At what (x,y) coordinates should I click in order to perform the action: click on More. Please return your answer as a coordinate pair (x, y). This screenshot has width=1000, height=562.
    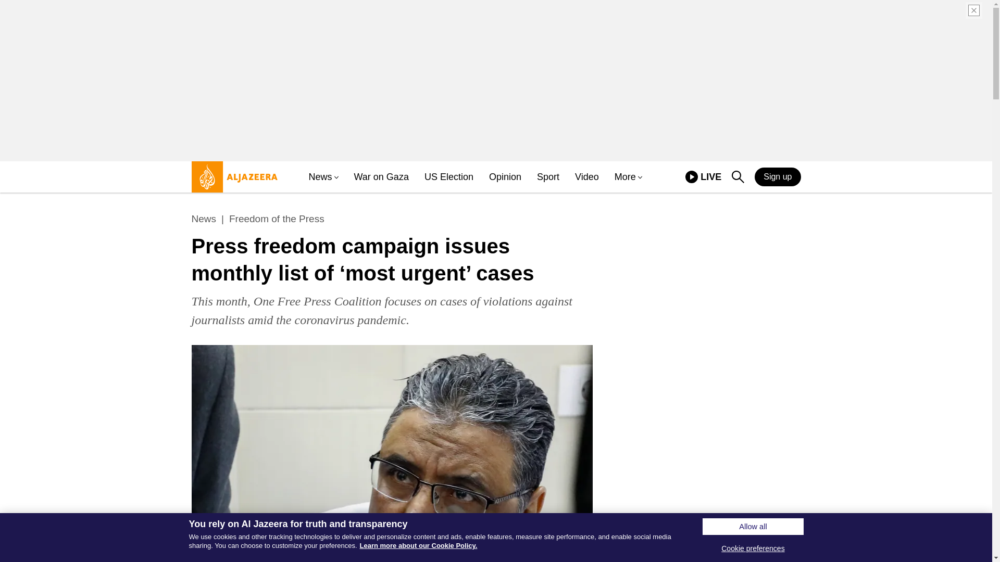
    Looking at the image, I should click on (625, 177).